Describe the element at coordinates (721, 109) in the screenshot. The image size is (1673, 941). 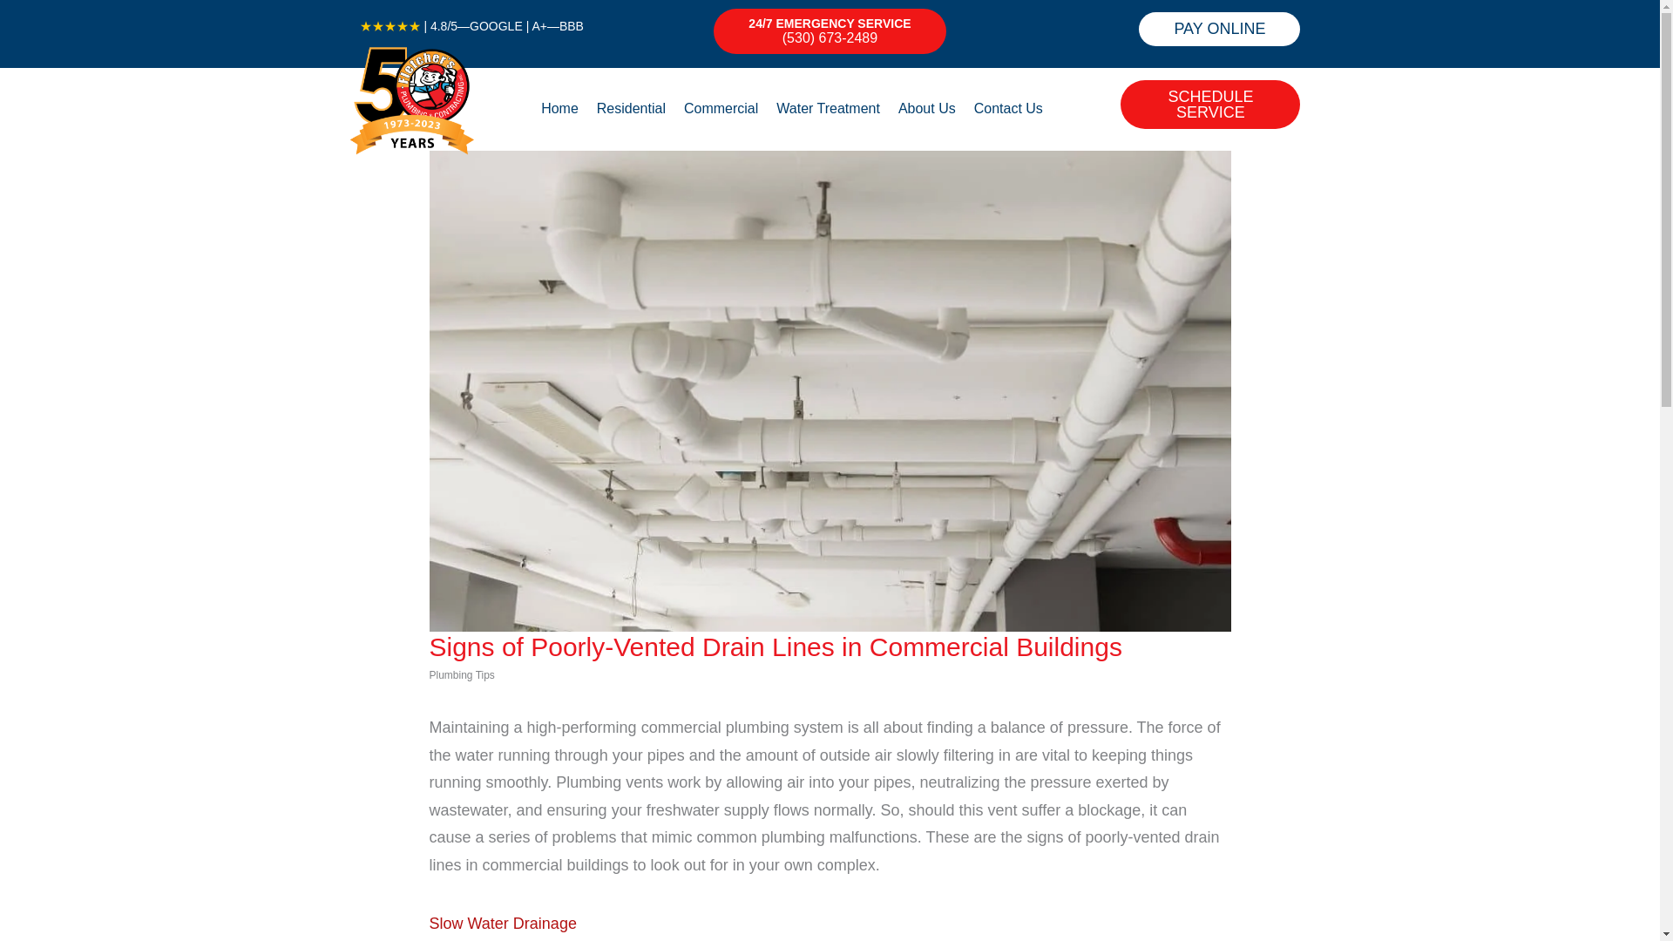
I see `Commercial` at that location.